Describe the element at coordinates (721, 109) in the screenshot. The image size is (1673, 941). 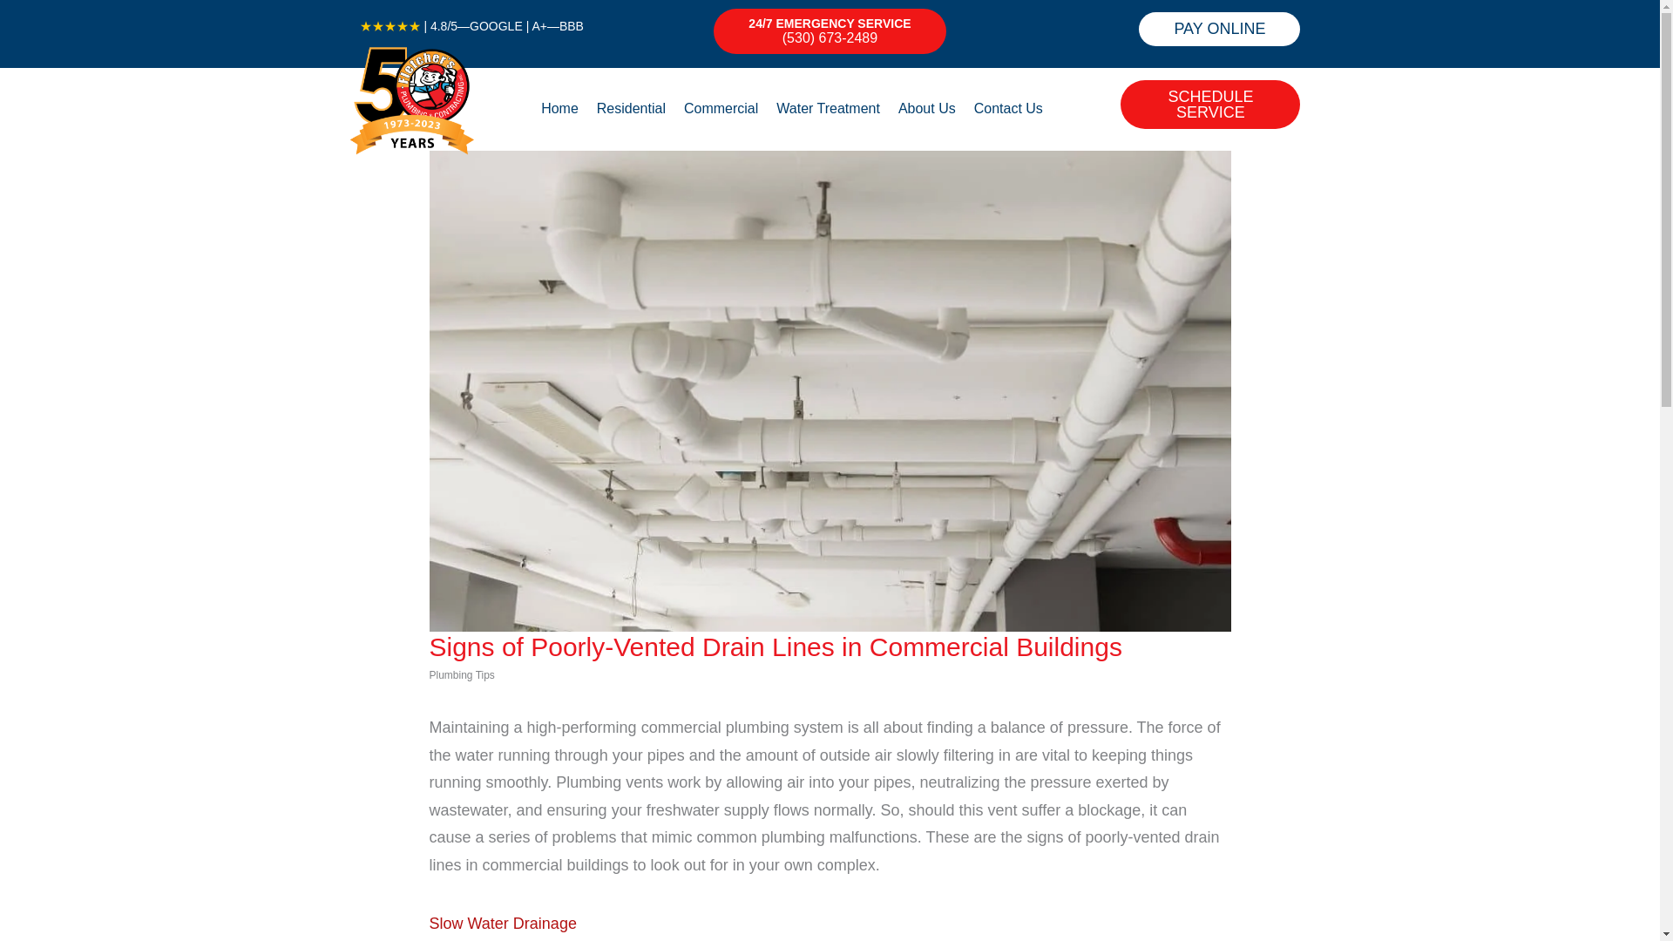
I see `Commercial` at that location.